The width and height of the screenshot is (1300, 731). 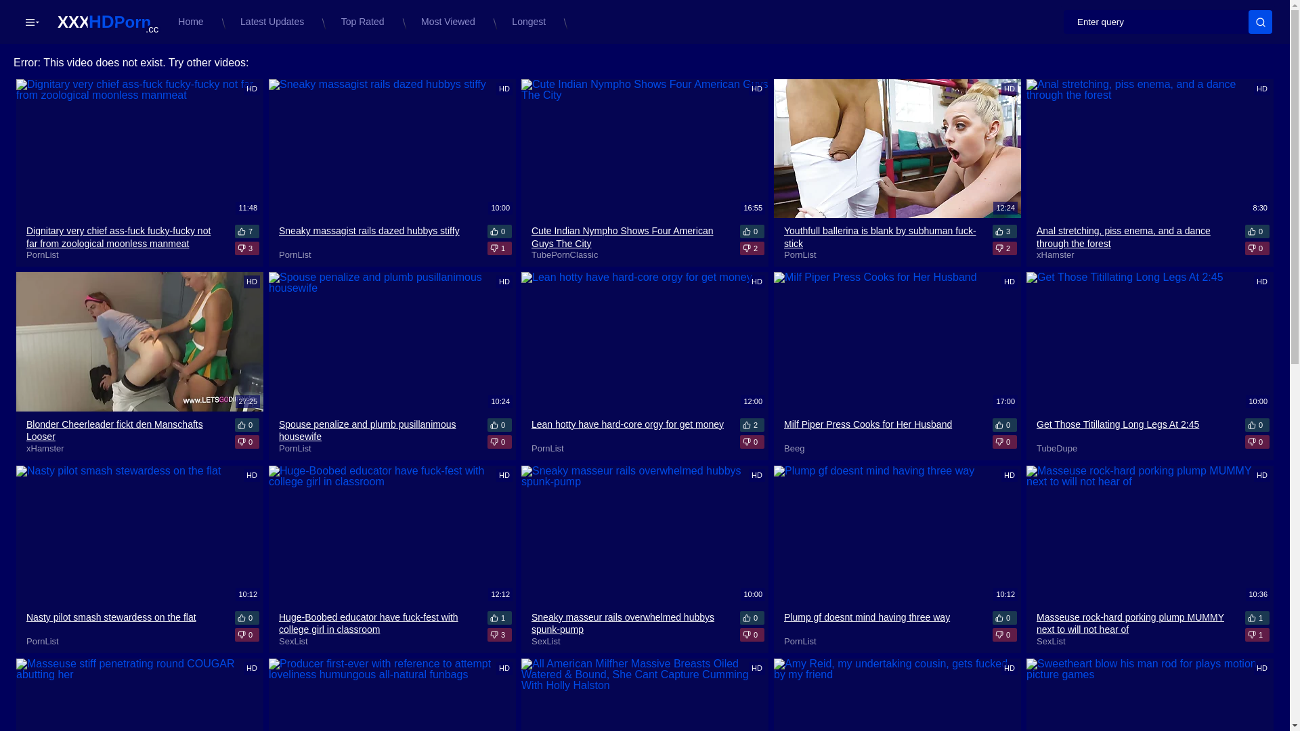 What do you see at coordinates (752, 231) in the screenshot?
I see `0` at bounding box center [752, 231].